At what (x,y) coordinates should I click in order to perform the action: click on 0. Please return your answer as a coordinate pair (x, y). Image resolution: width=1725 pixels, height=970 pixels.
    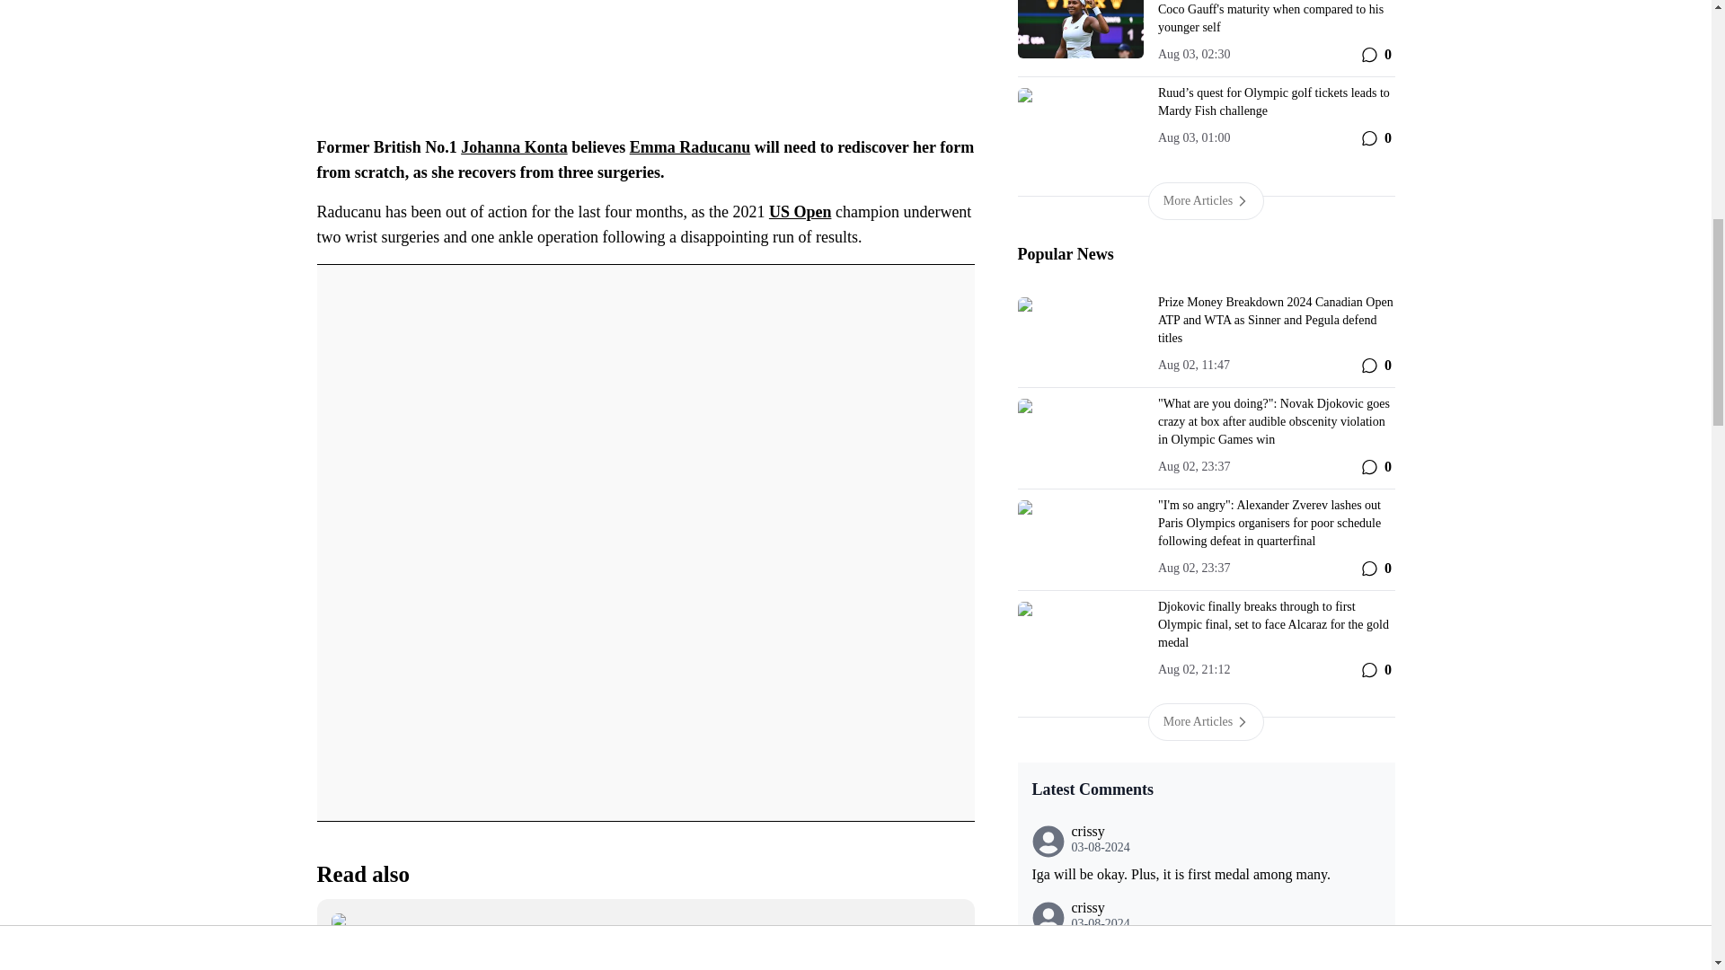
    Looking at the image, I should click on (1375, 138).